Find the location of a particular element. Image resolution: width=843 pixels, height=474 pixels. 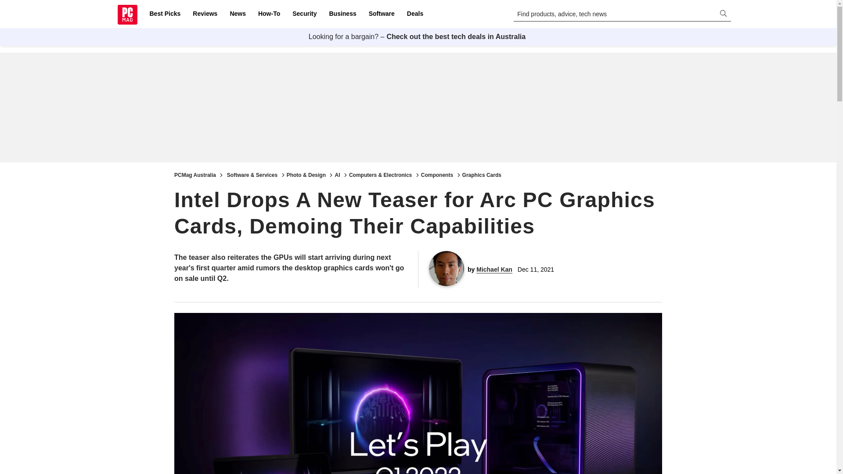

Business is located at coordinates (342, 14).